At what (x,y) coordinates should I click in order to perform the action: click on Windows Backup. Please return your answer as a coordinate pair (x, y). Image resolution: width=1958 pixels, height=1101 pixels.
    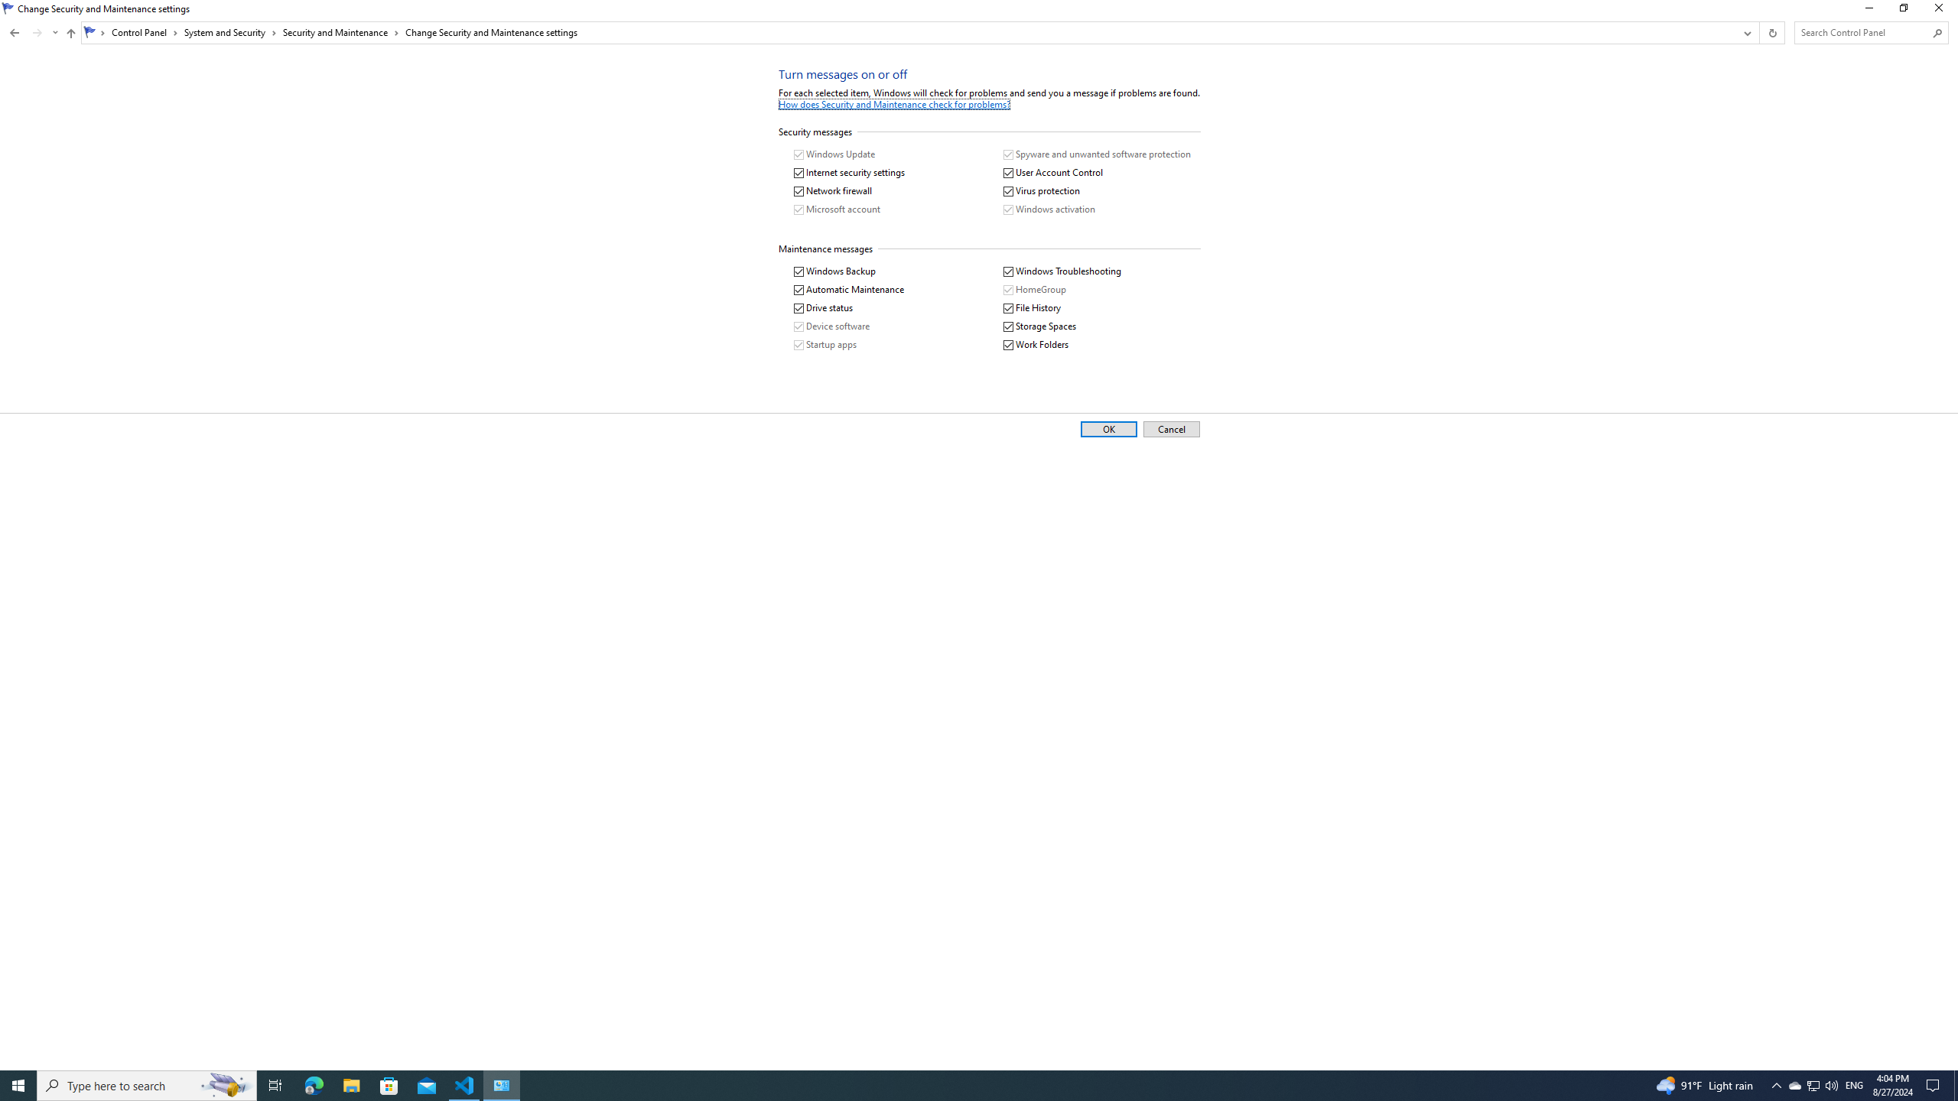
    Looking at the image, I should click on (834, 272).